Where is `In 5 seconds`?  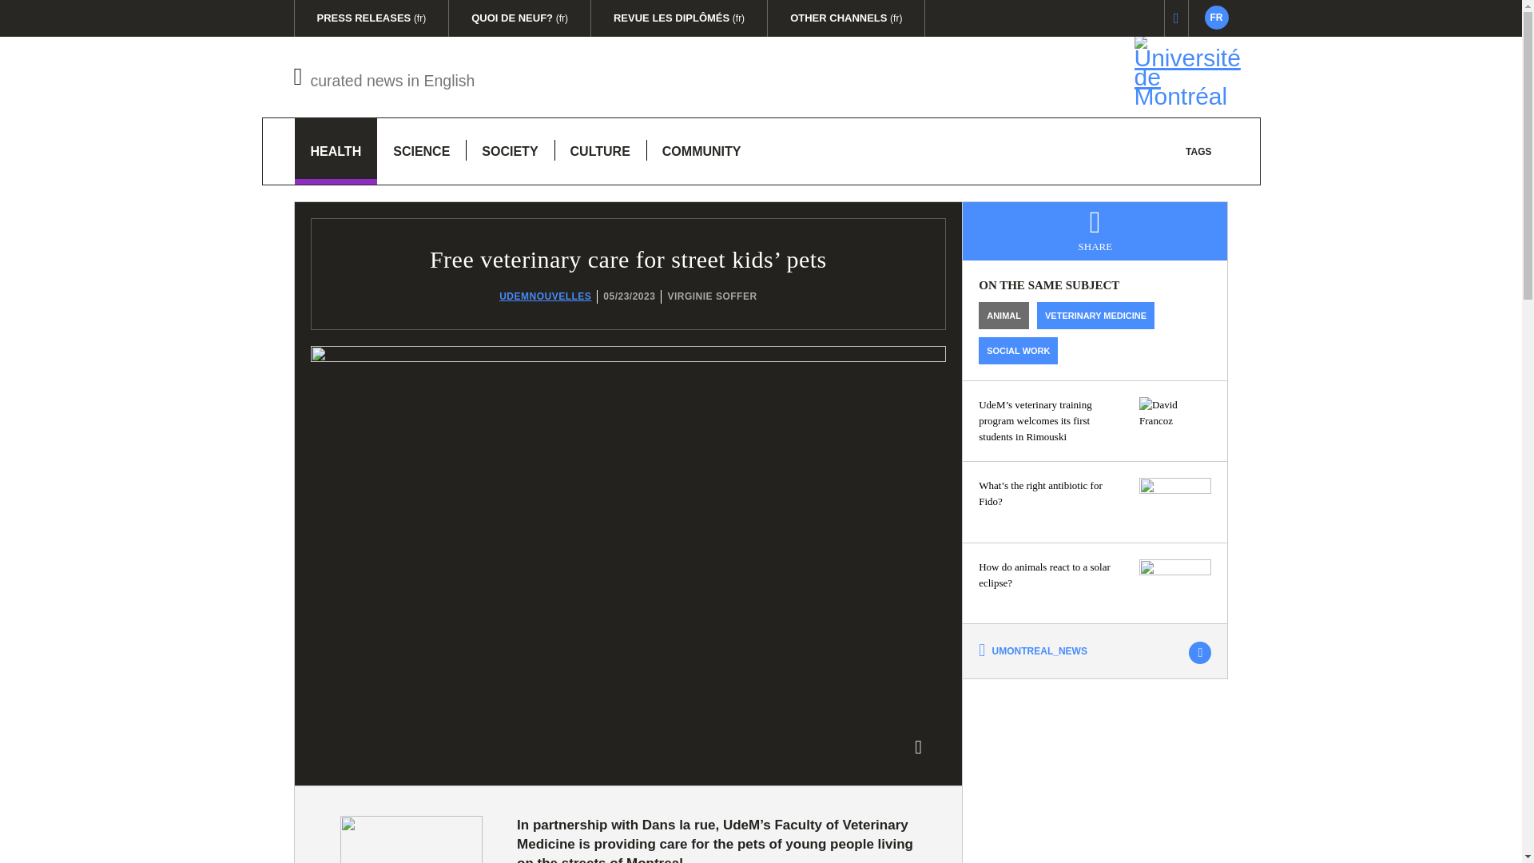
In 5 seconds is located at coordinates (1198, 151).